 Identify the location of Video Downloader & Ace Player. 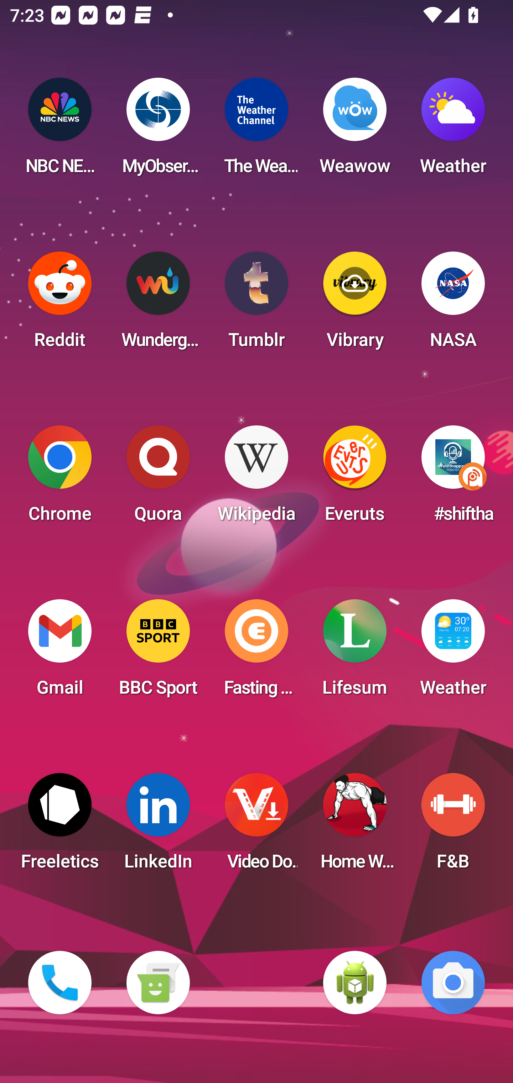
(256, 826).